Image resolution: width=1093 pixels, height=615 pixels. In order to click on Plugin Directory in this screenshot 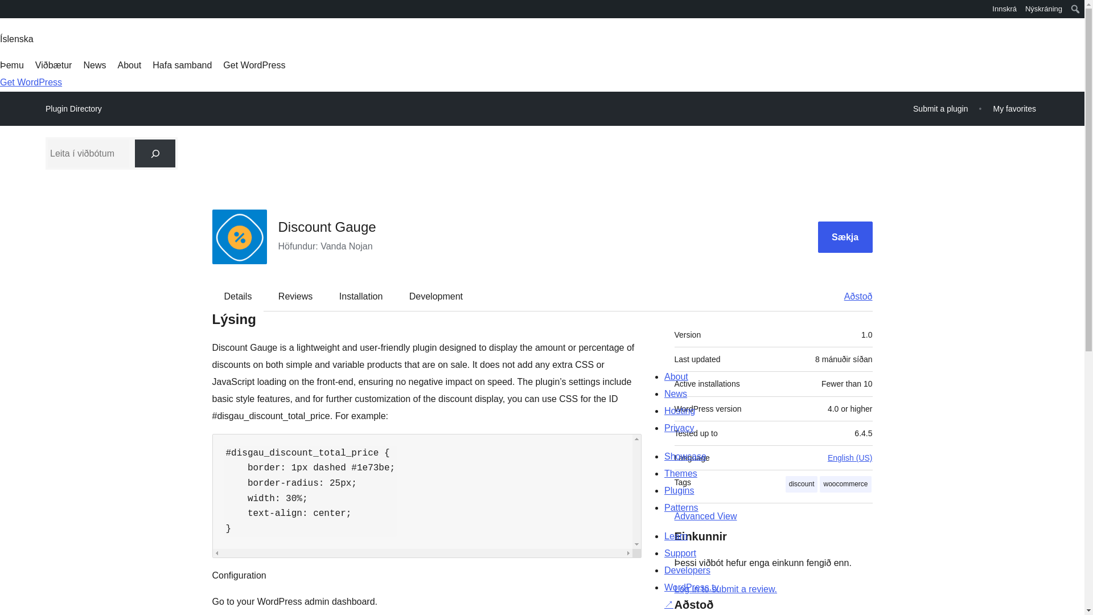, I will do `click(73, 109)`.